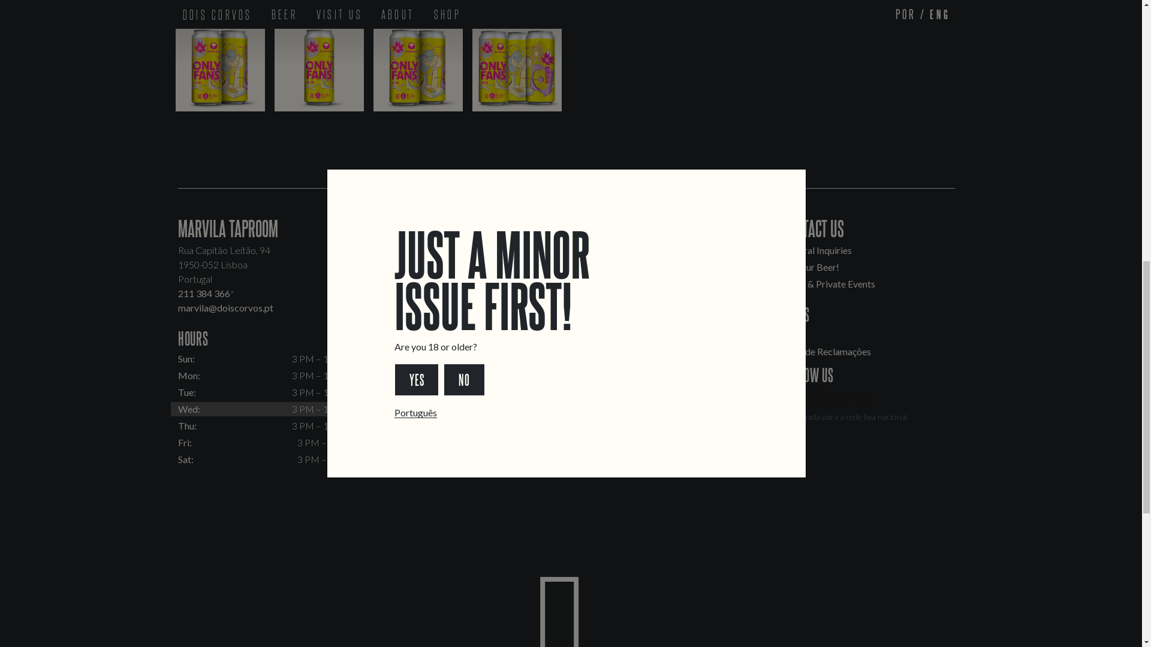 This screenshot has height=647, width=1151. Describe the element at coordinates (405, 292) in the screenshot. I see `218 120 093` at that location.